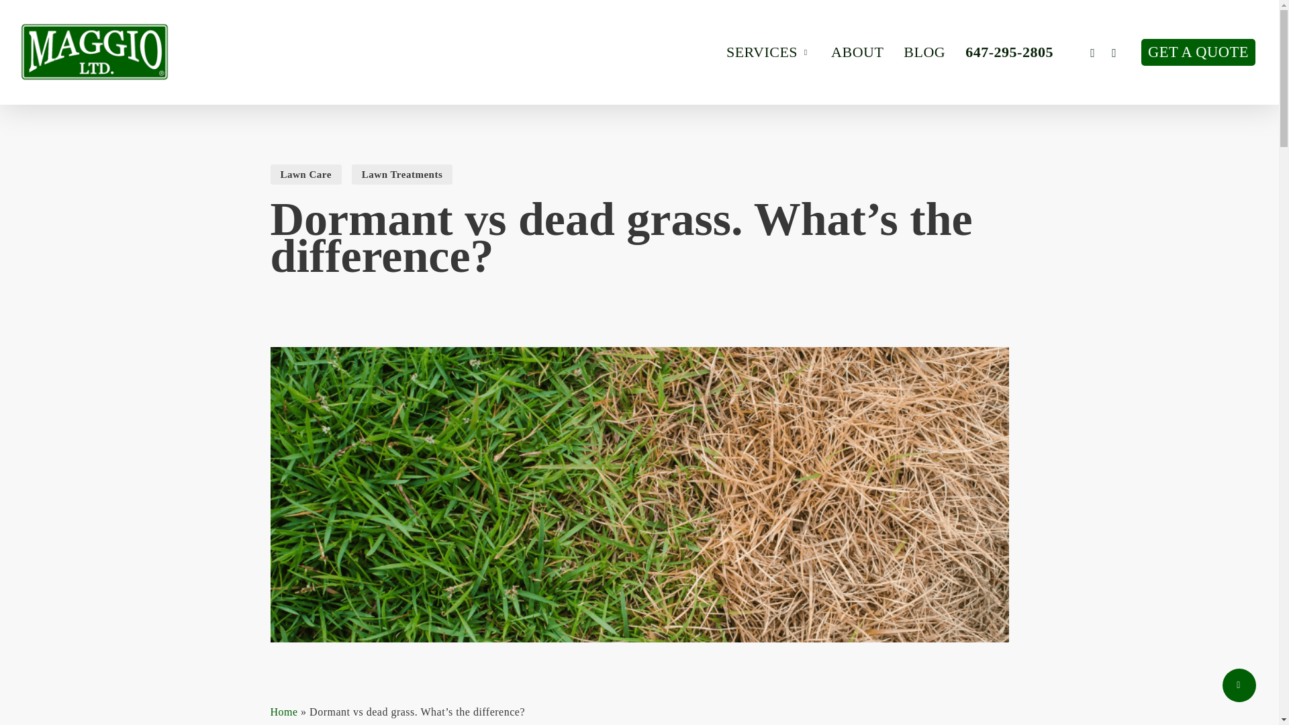 Image resolution: width=1289 pixels, height=725 pixels. Describe the element at coordinates (1093, 52) in the screenshot. I see `FACEBOOK` at that location.